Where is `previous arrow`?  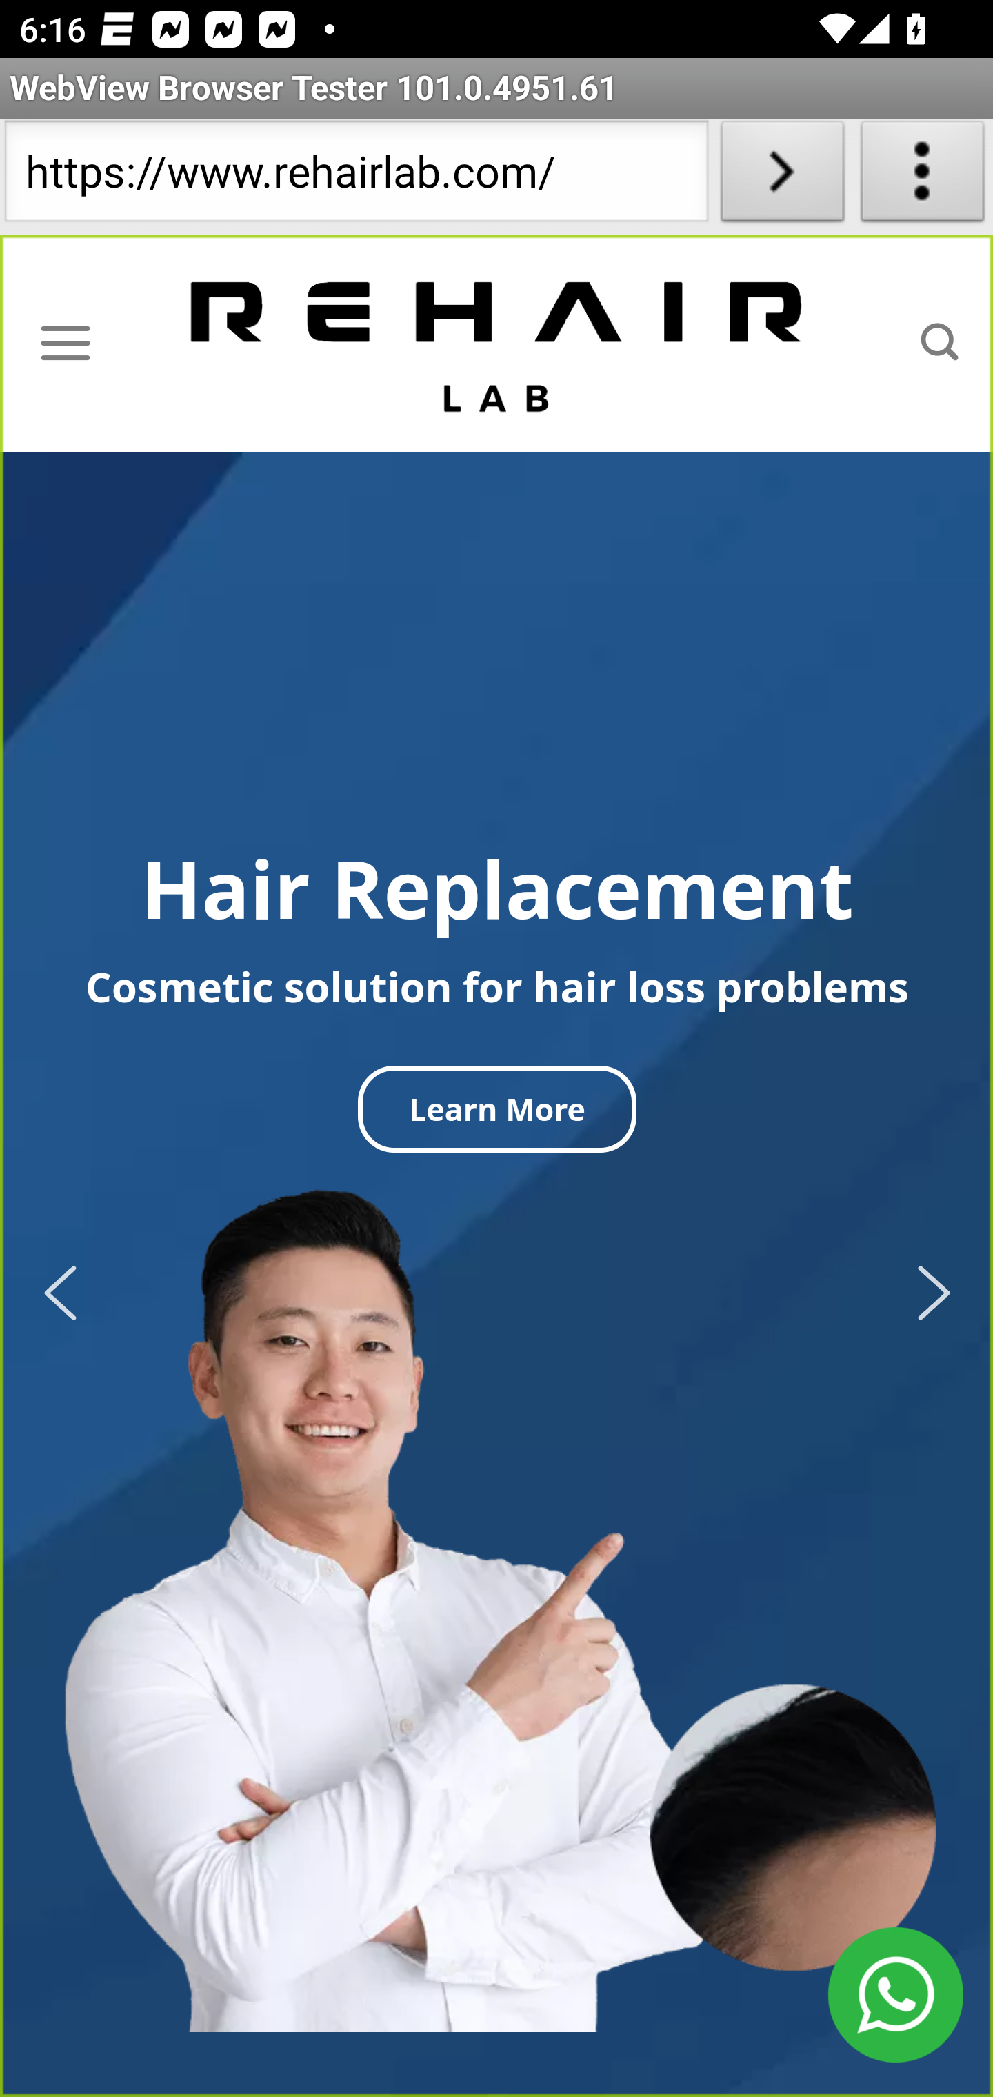
previous arrow is located at coordinates (68, 1293).